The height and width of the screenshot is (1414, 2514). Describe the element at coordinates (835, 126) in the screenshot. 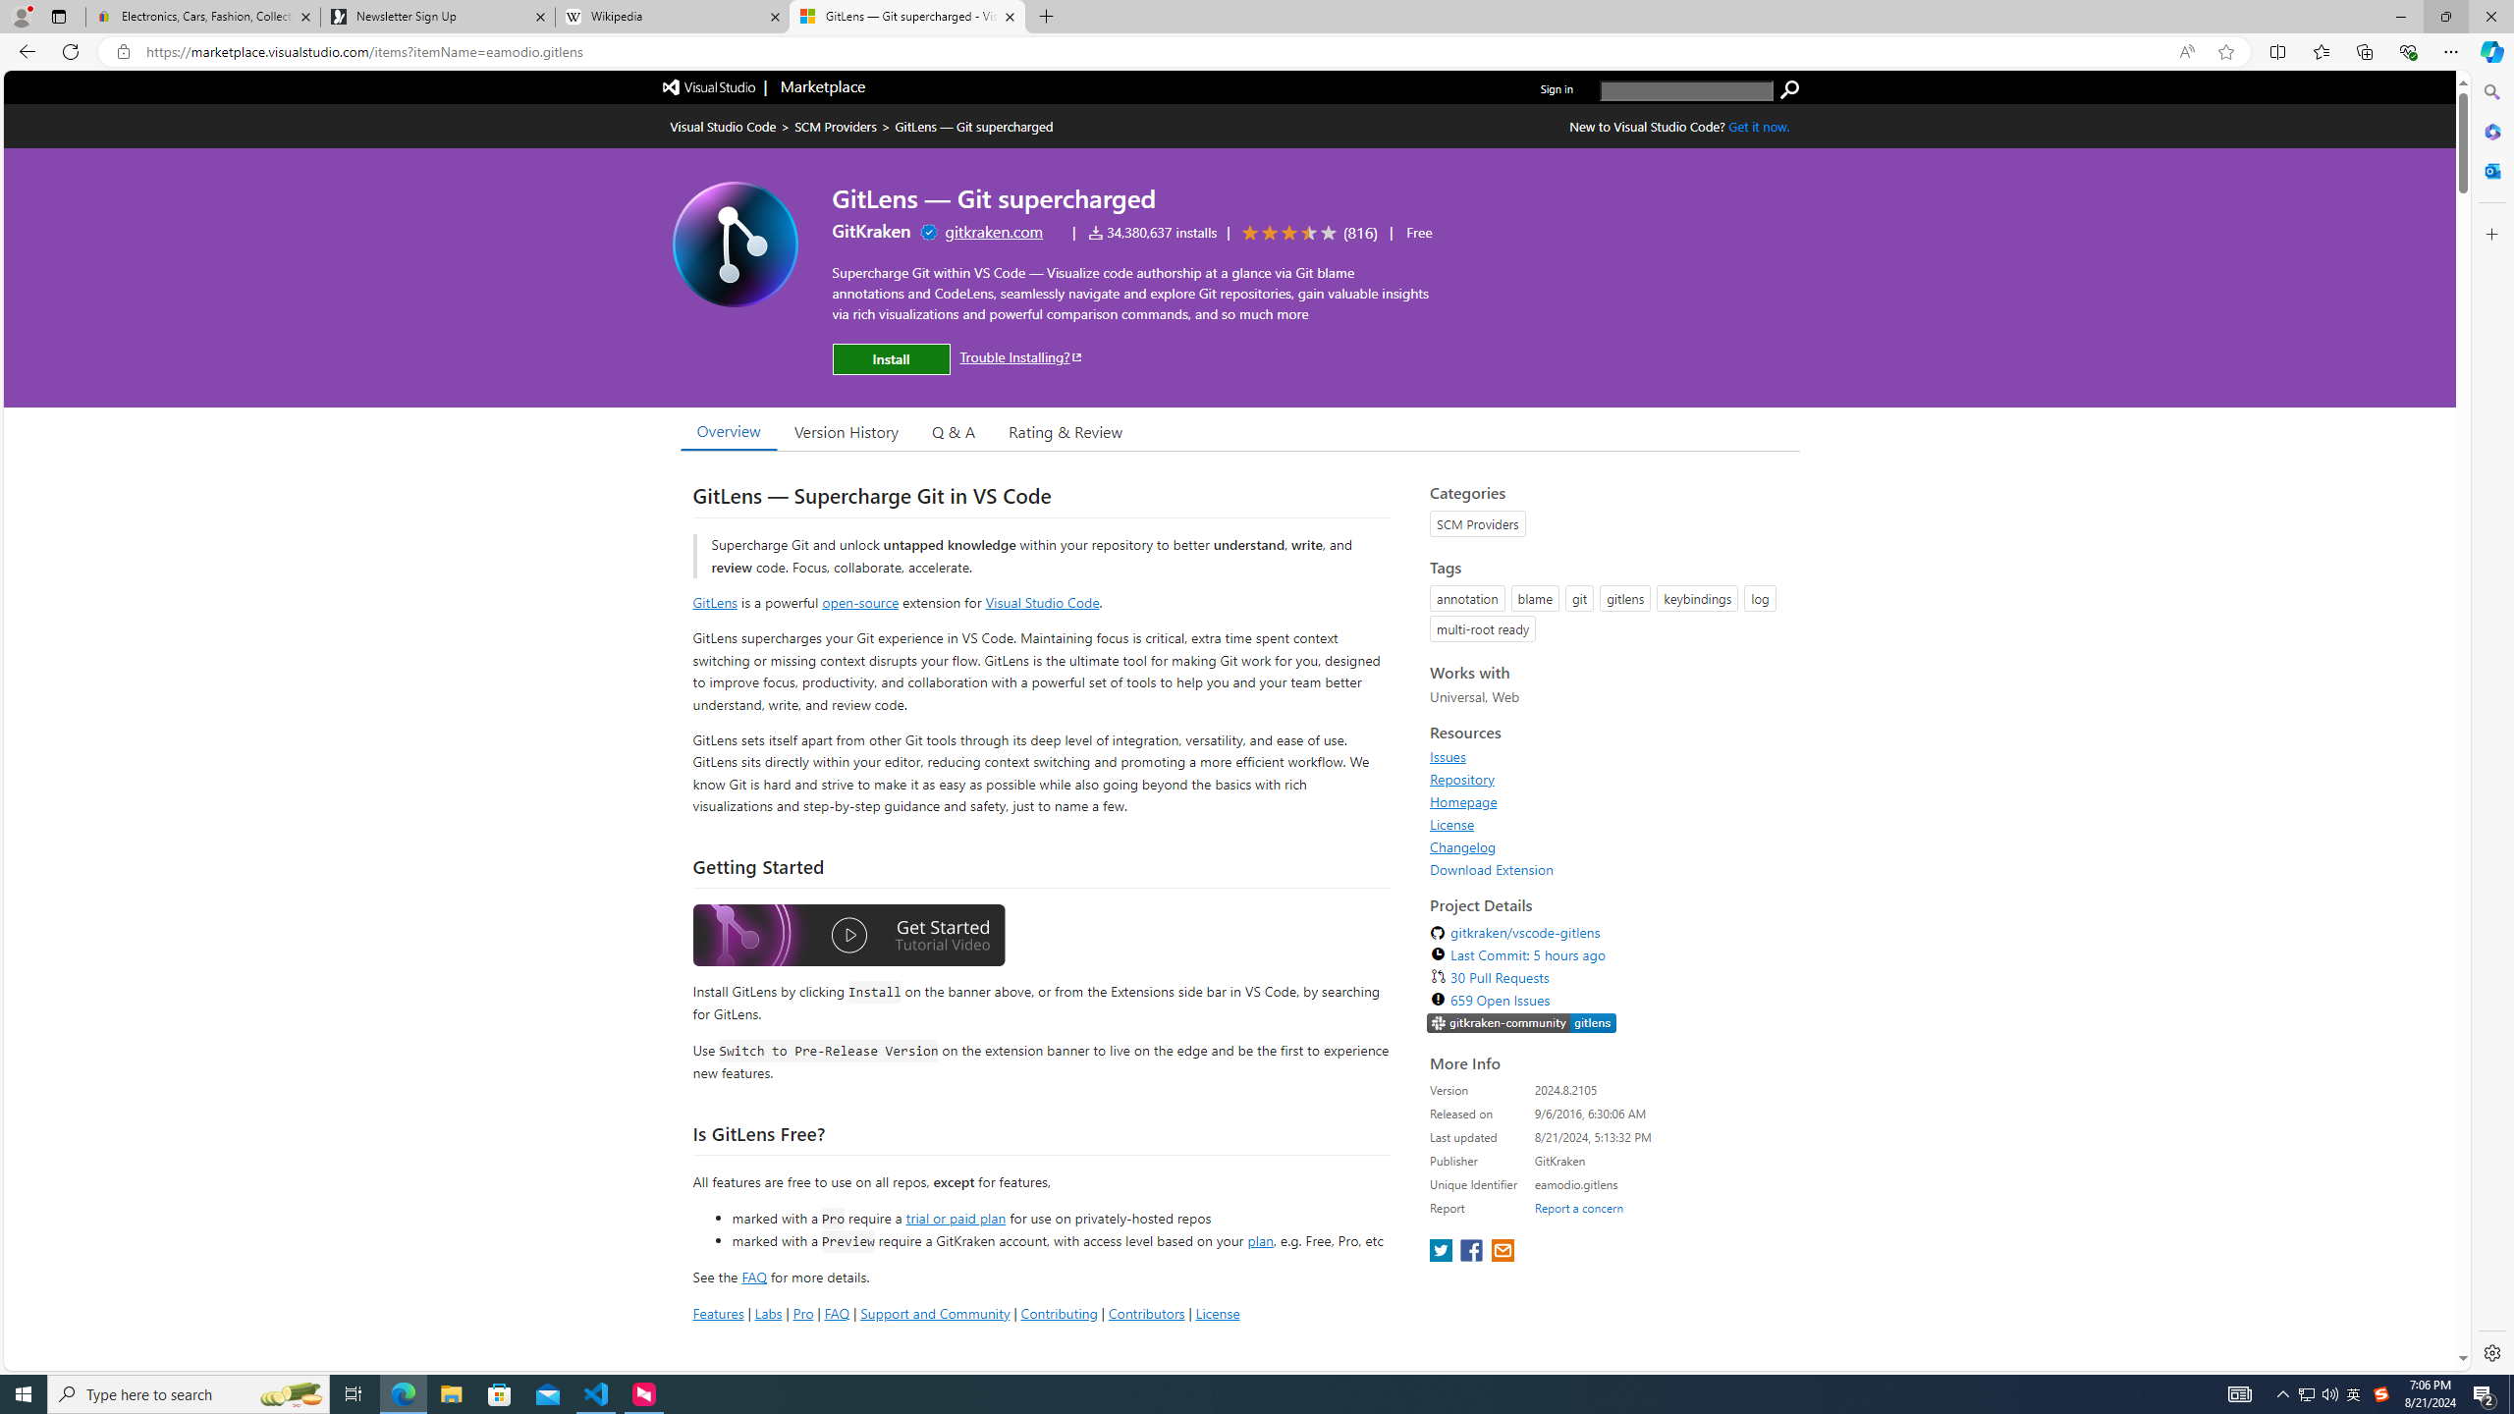

I see `SCM Providers` at that location.